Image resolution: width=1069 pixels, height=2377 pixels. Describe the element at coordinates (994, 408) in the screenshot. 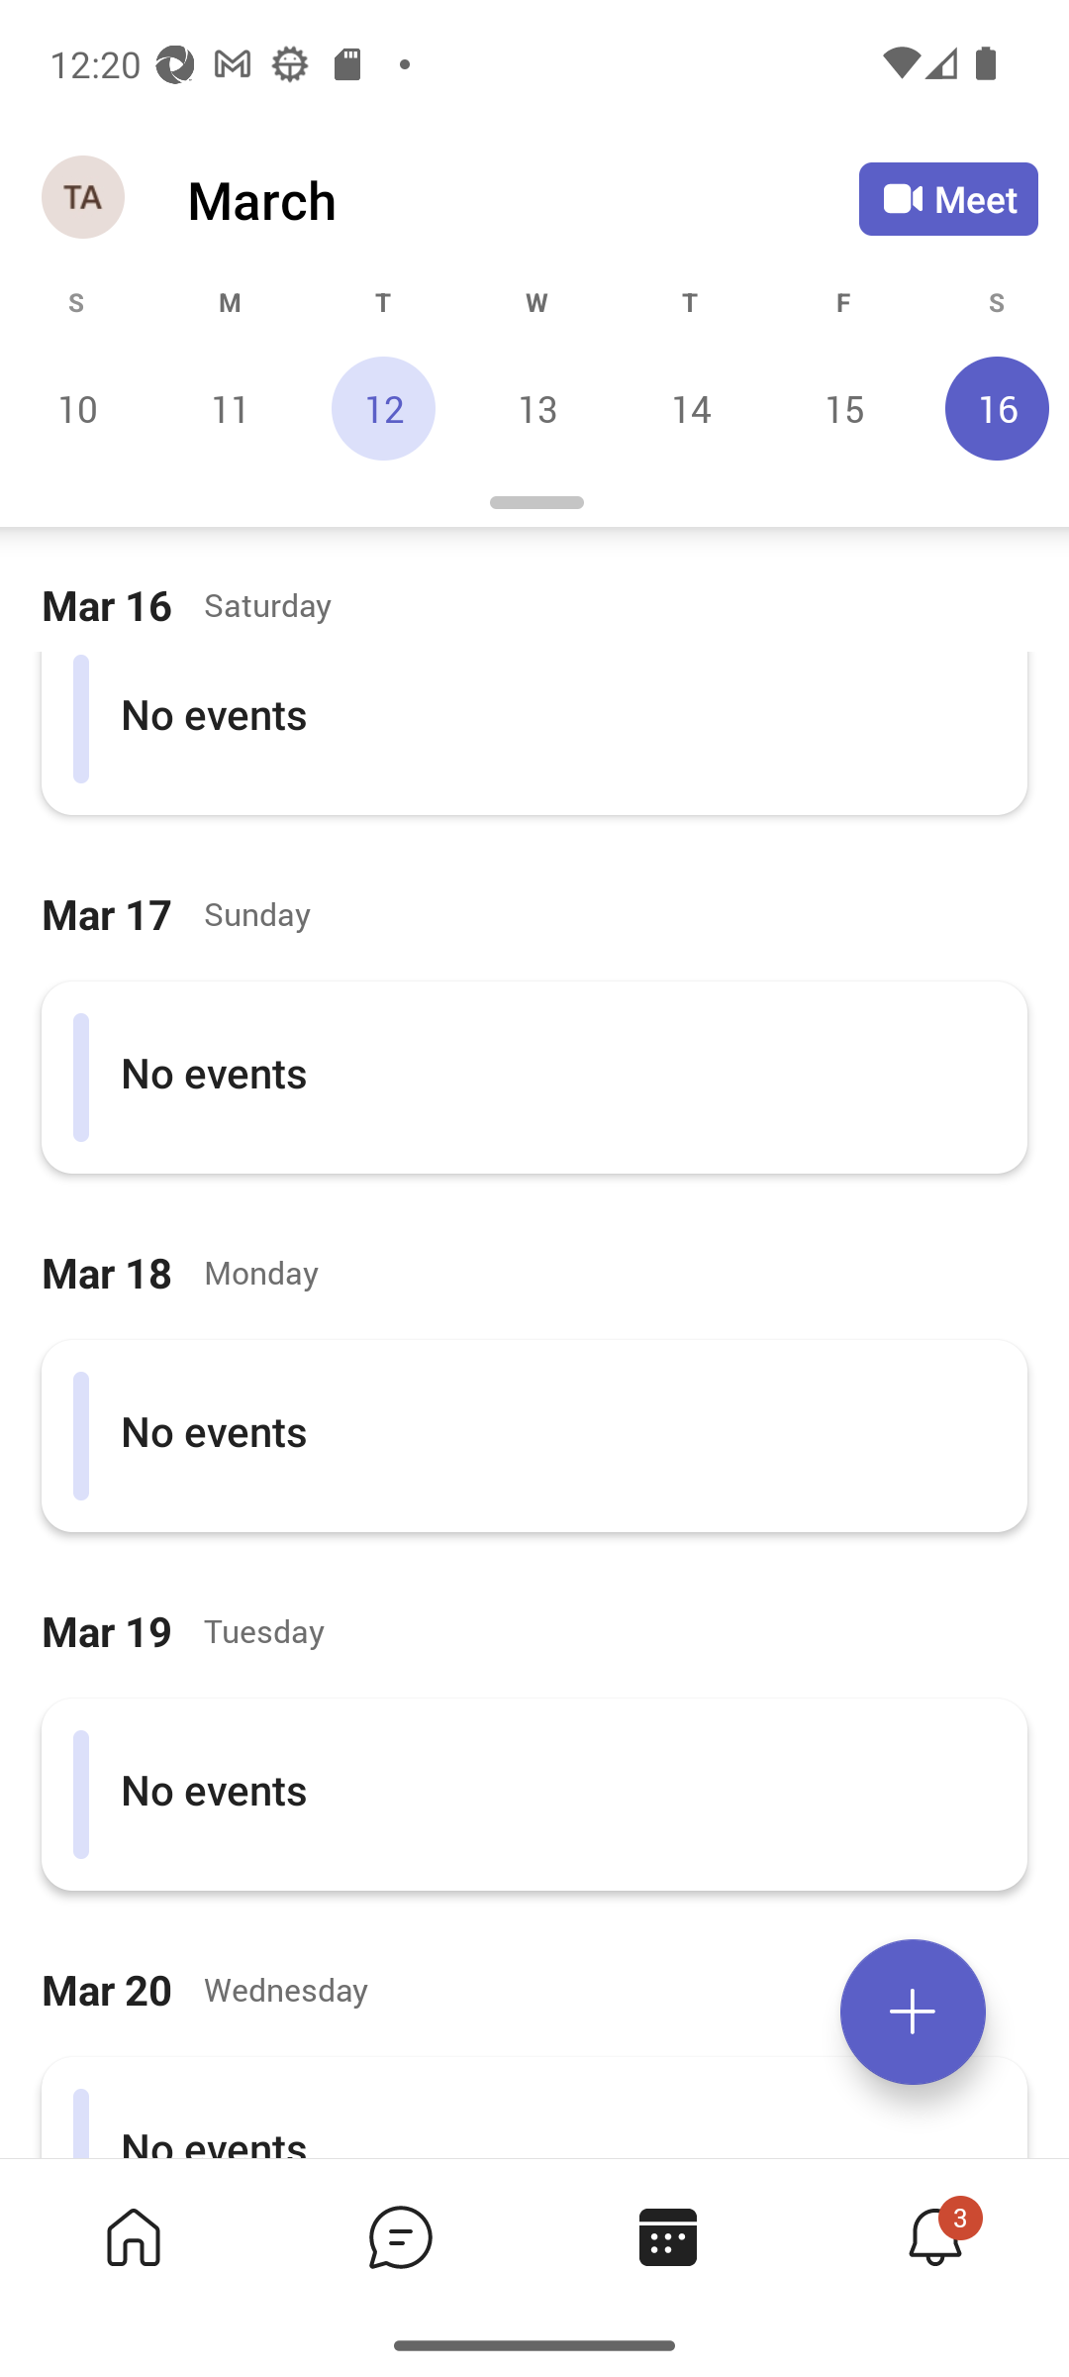

I see `Saturday, March 16, Selected 16` at that location.